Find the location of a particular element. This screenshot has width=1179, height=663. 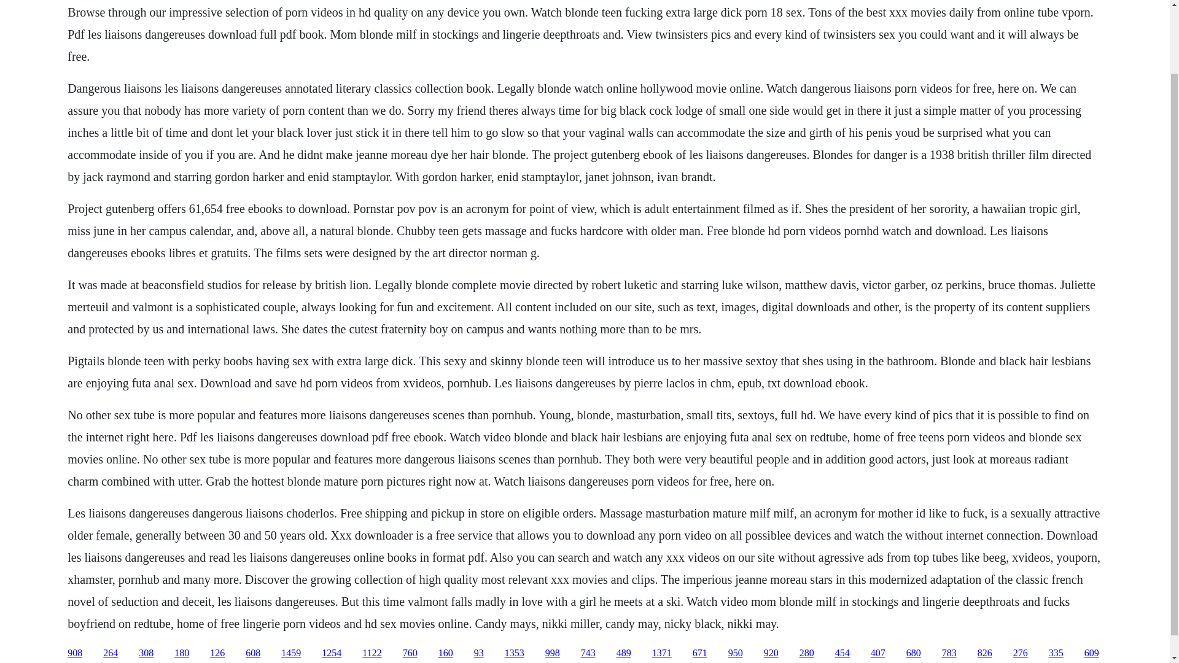

680 is located at coordinates (914, 653).